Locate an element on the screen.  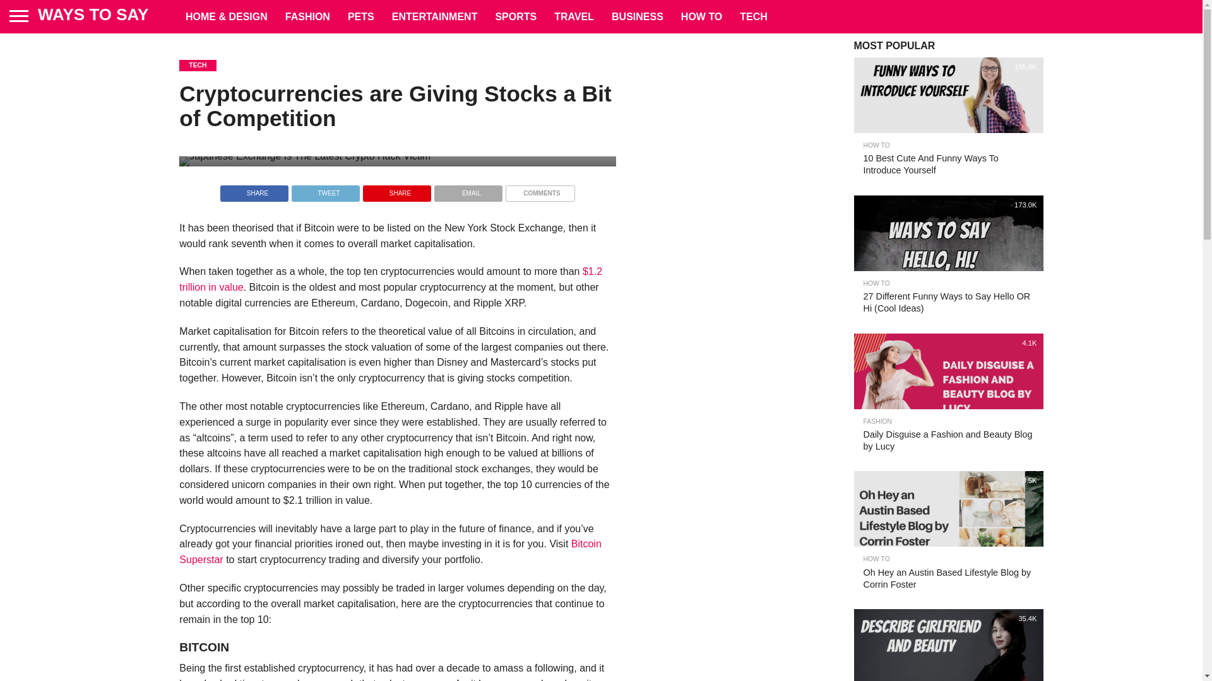
COMMENTS is located at coordinates (540, 189).